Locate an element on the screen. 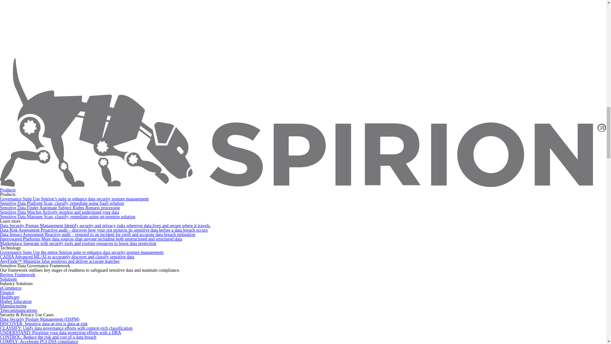 The image size is (611, 344). CONTROL: Reduce the risk and cost of a data breach is located at coordinates (48, 337).